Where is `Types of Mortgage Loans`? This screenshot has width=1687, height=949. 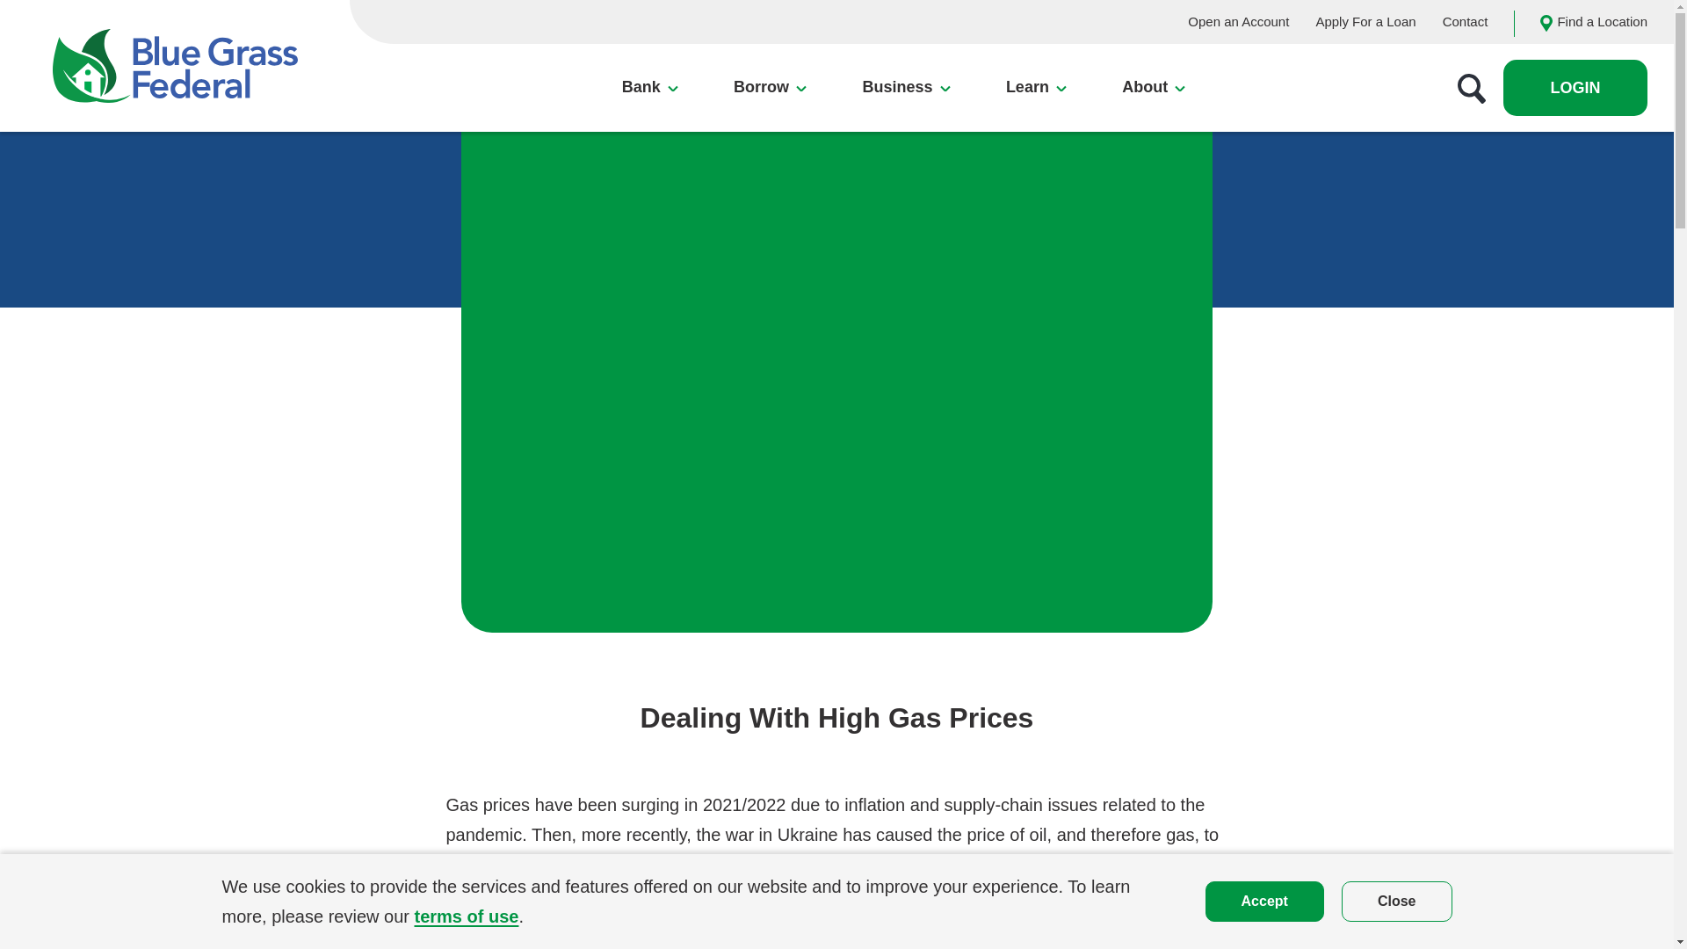
Types of Mortgage Loans is located at coordinates (435, 204).